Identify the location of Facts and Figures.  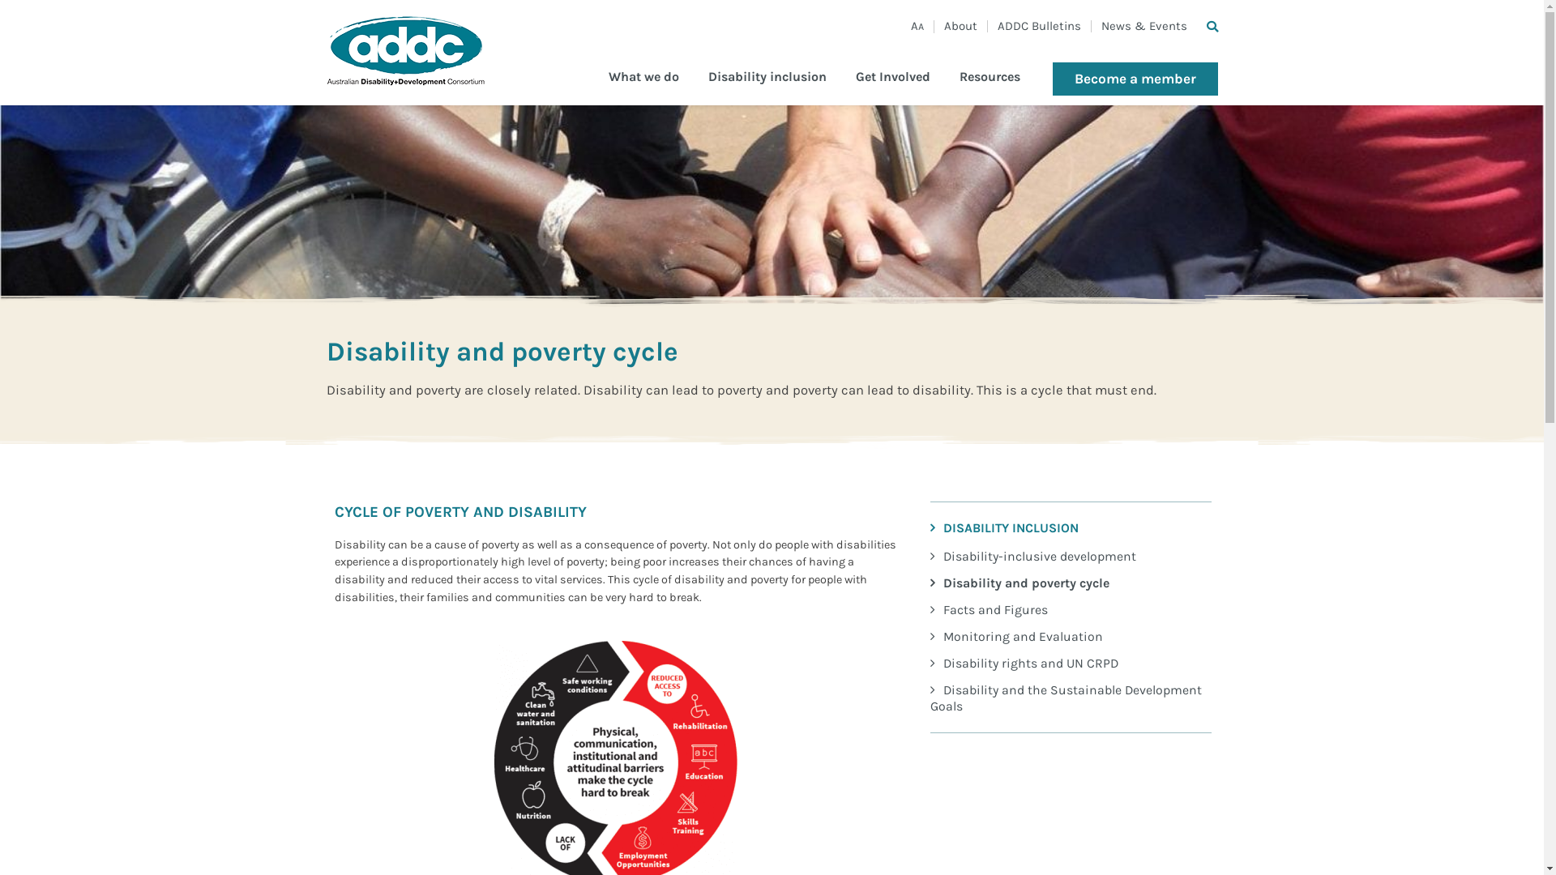
(1071, 609).